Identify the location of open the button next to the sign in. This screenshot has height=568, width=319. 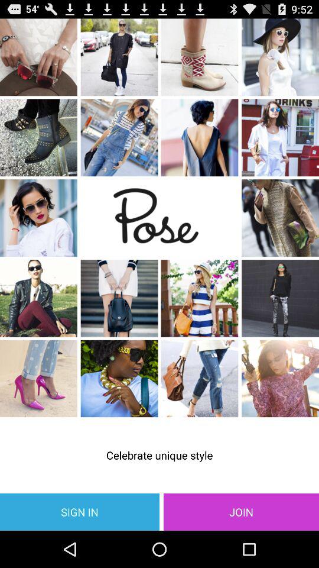
(241, 511).